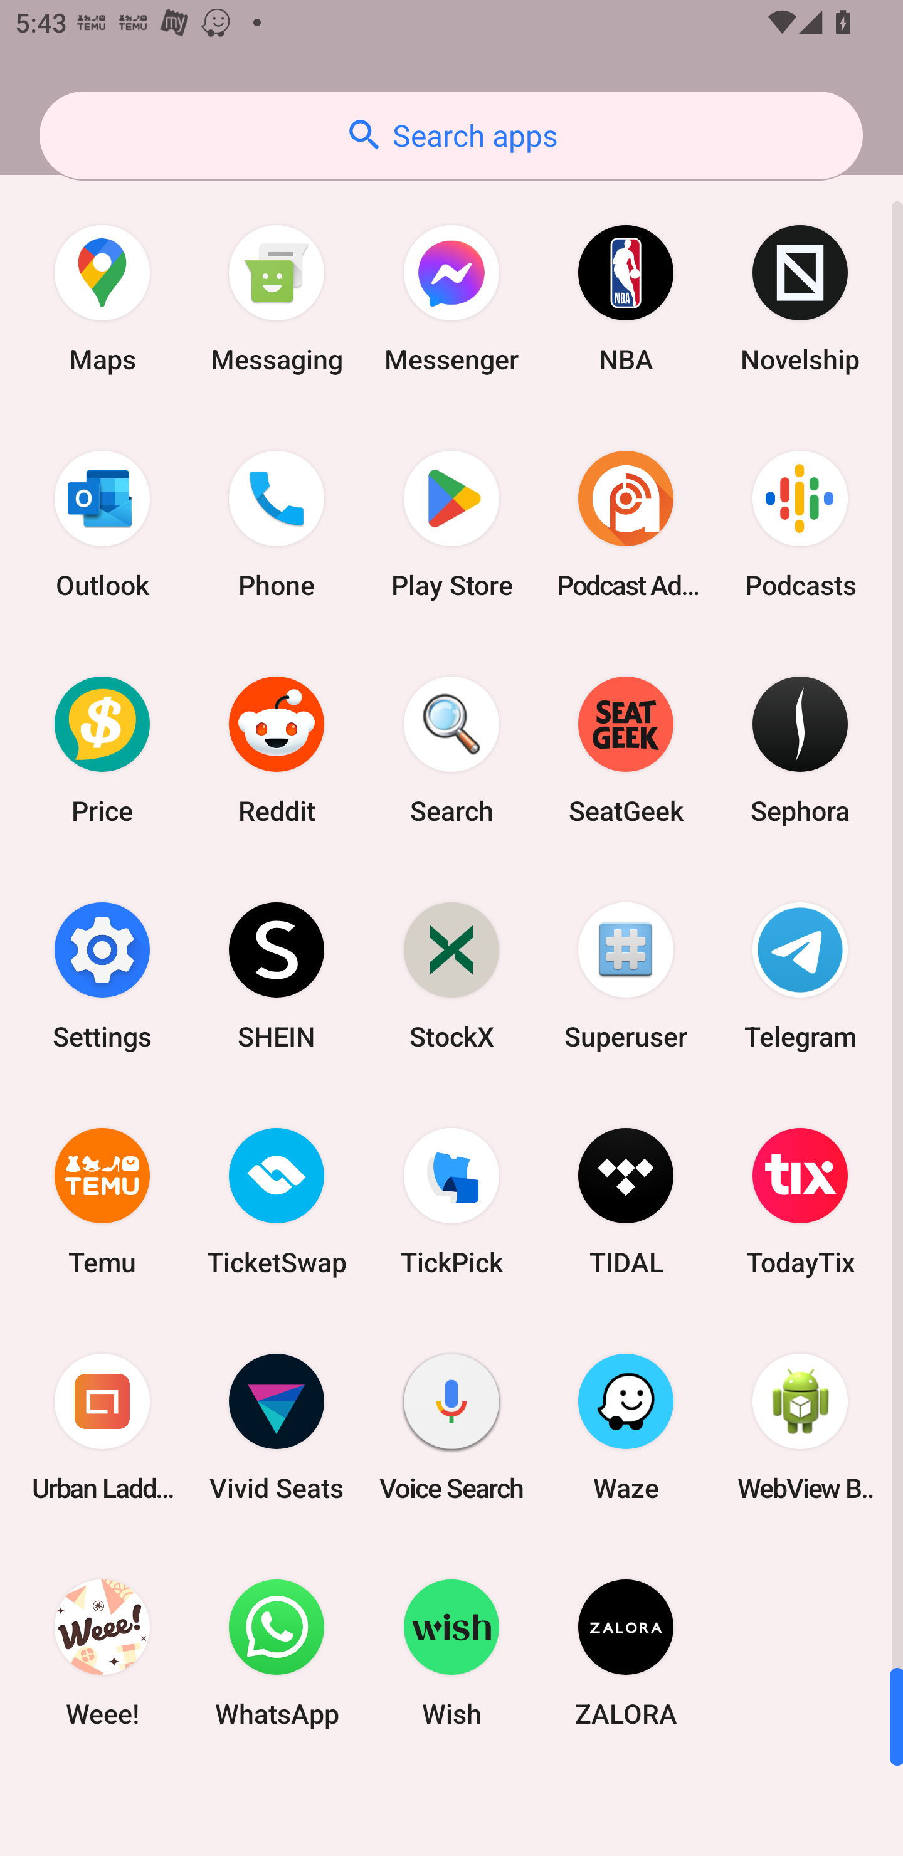 The image size is (903, 1856). Describe the element at coordinates (626, 298) in the screenshot. I see `NBA` at that location.